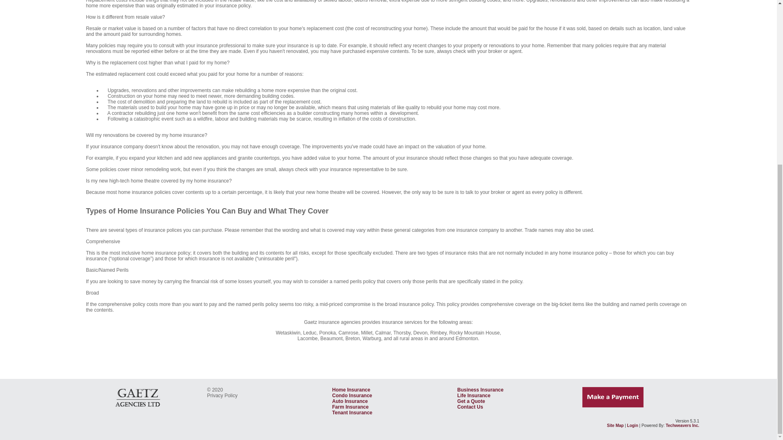 This screenshot has height=440, width=783. I want to click on Tenant Insurance, so click(352, 412).